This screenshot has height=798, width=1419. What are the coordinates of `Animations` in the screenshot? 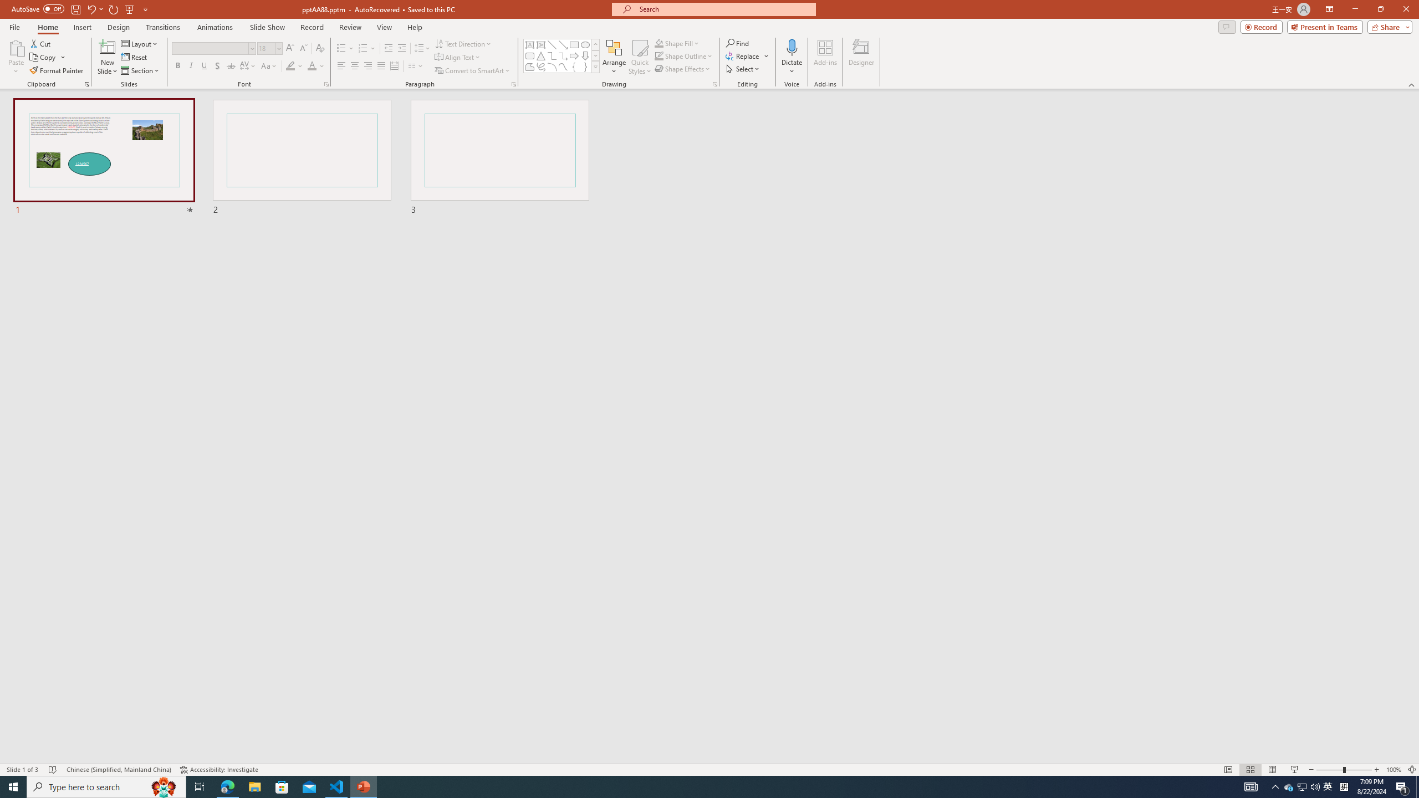 It's located at (215, 27).